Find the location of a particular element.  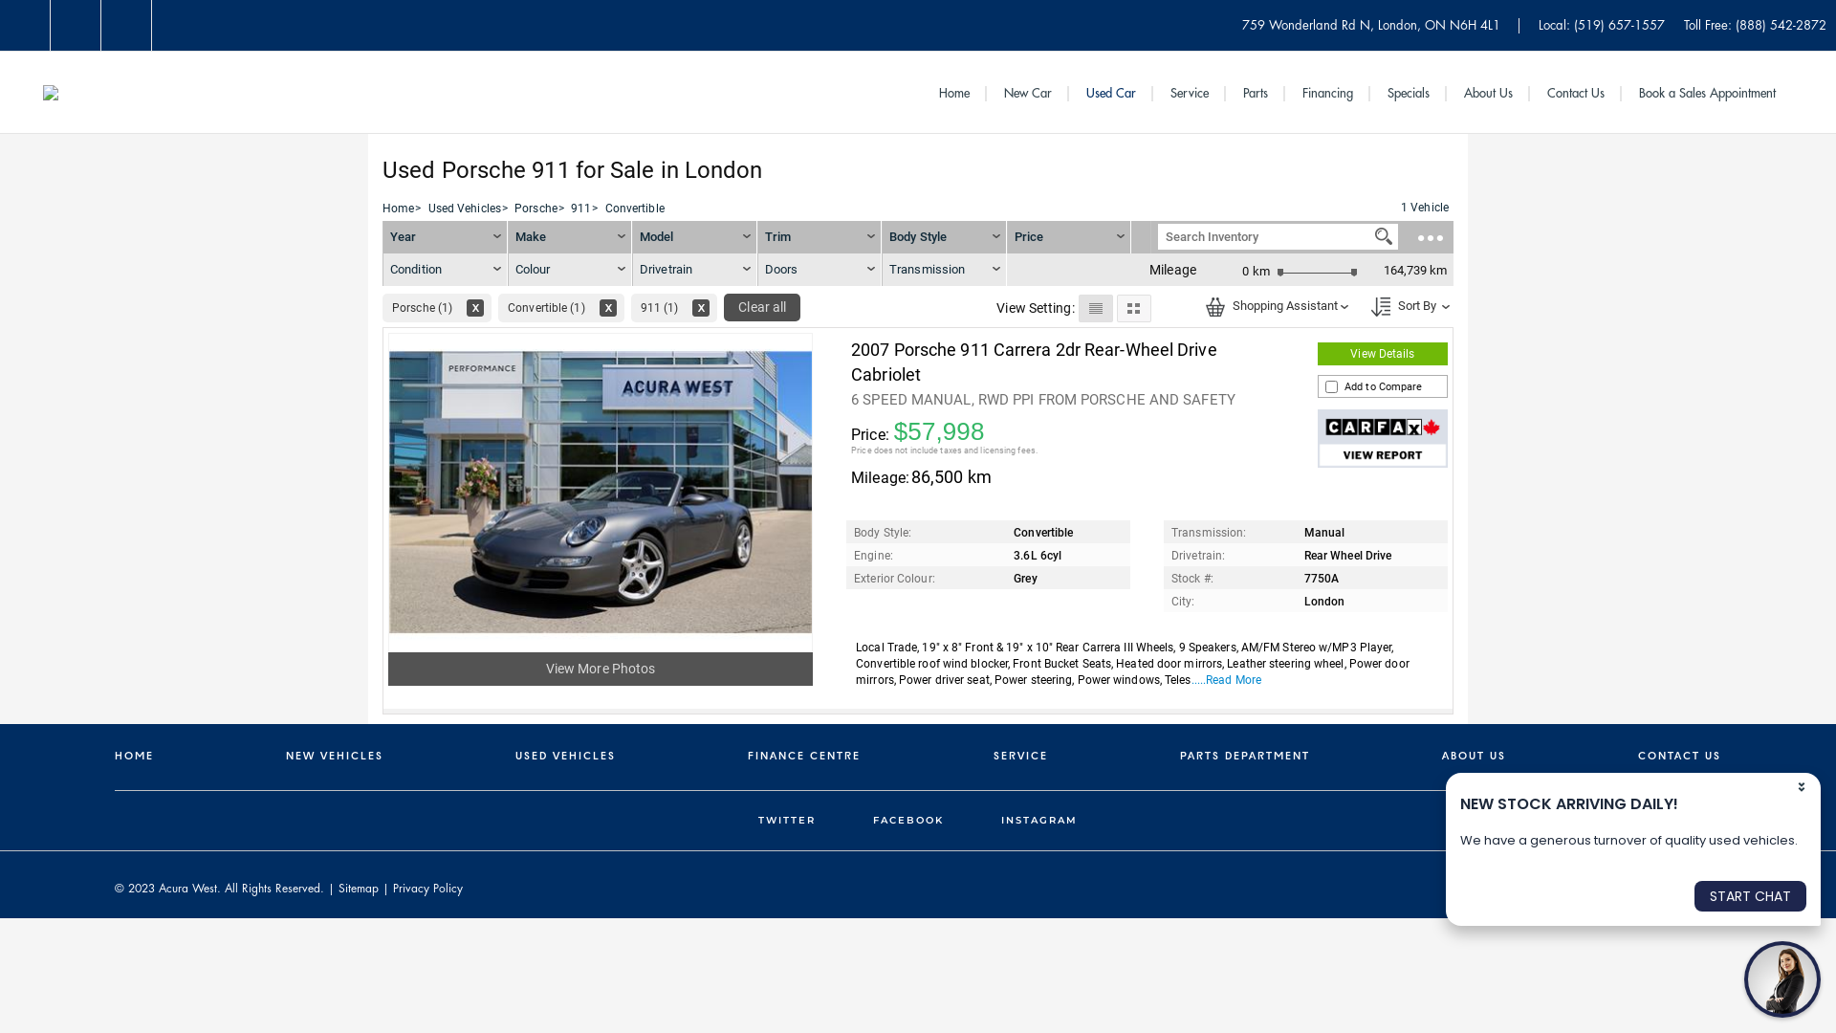

INSTAGRAM is located at coordinates (1039, 815).